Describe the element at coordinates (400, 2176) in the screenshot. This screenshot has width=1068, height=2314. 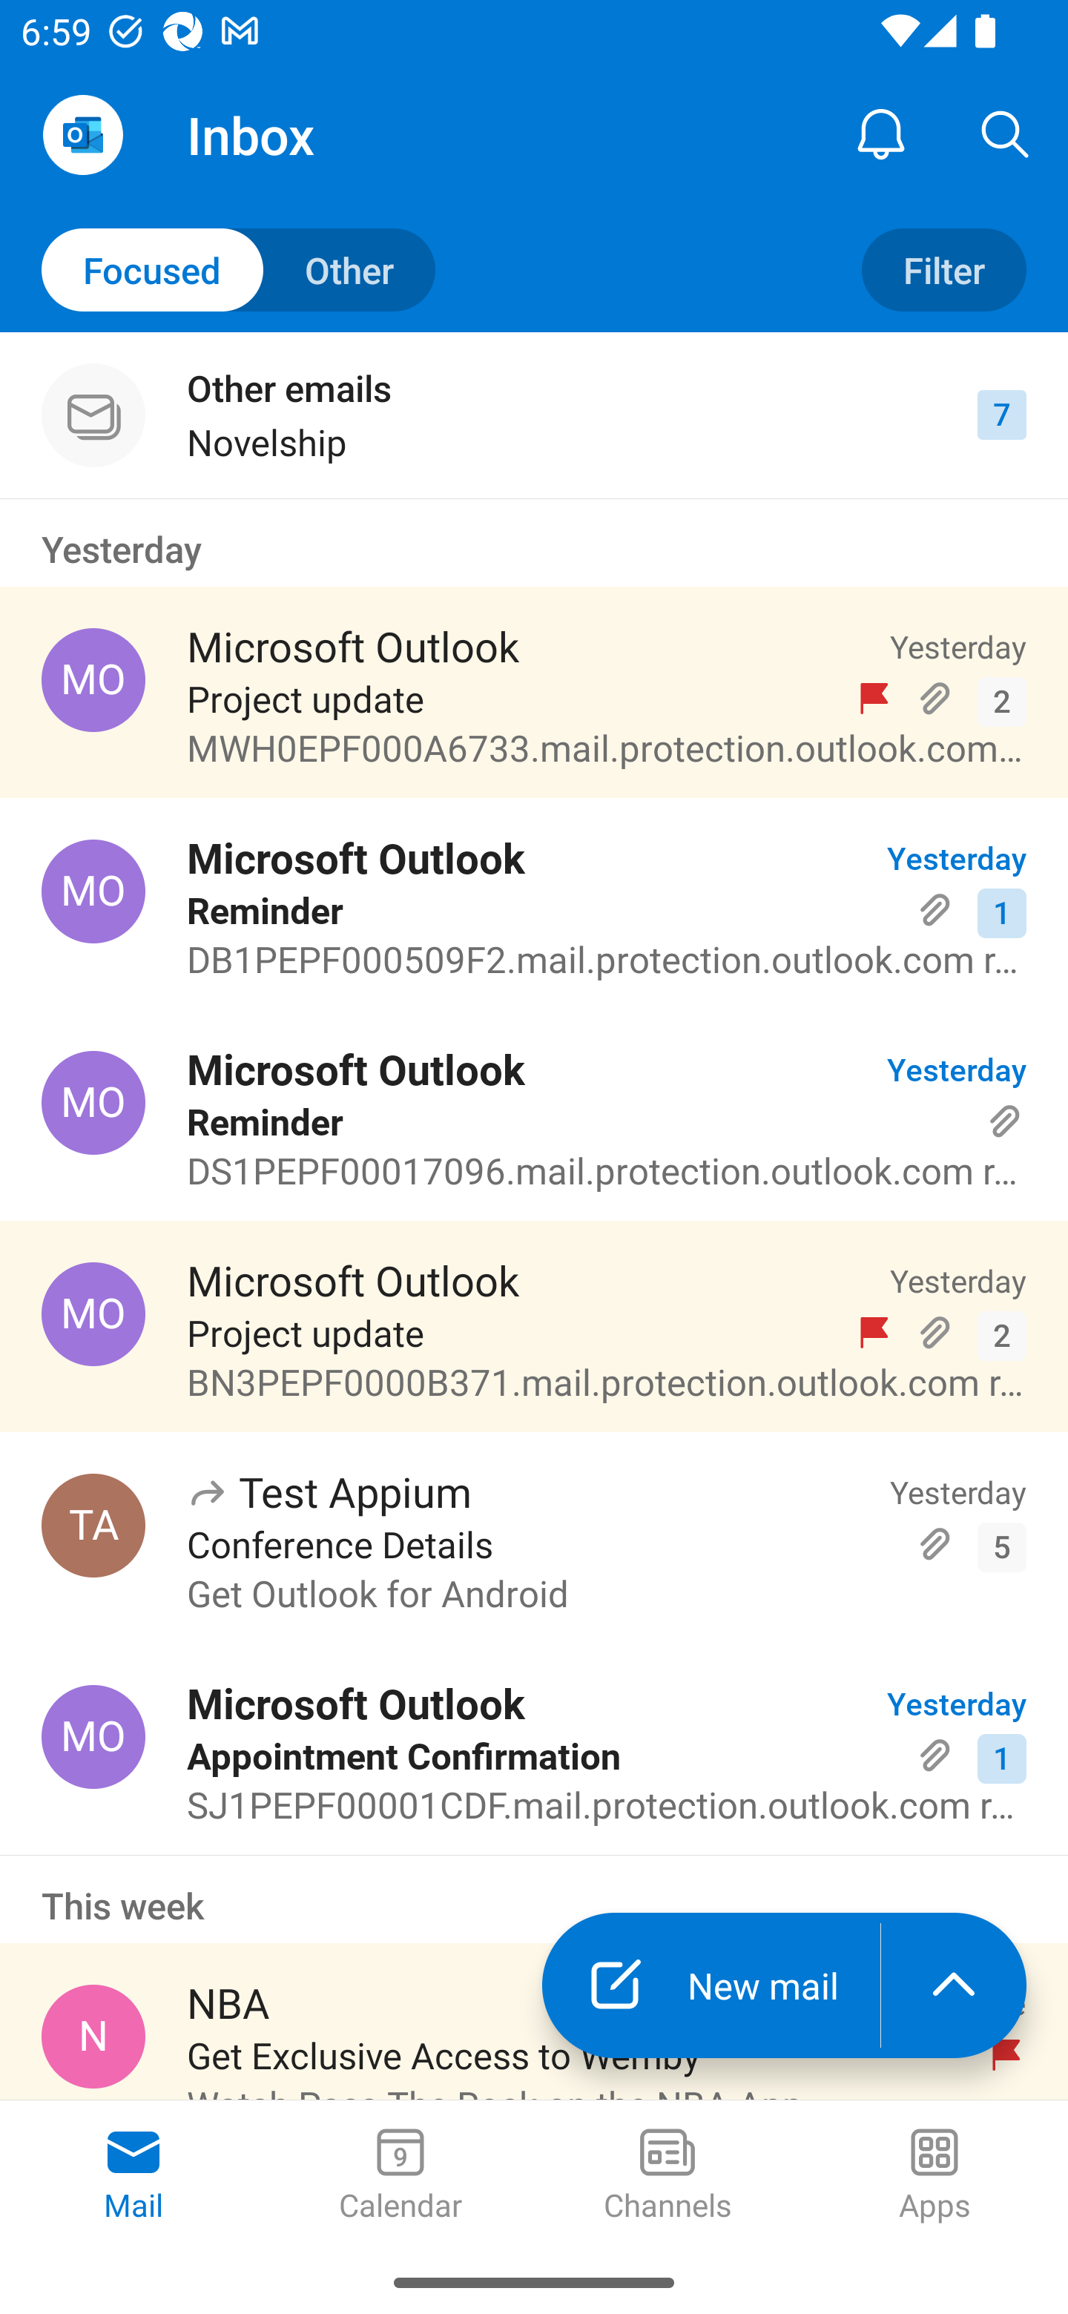
I see `Calendar` at that location.